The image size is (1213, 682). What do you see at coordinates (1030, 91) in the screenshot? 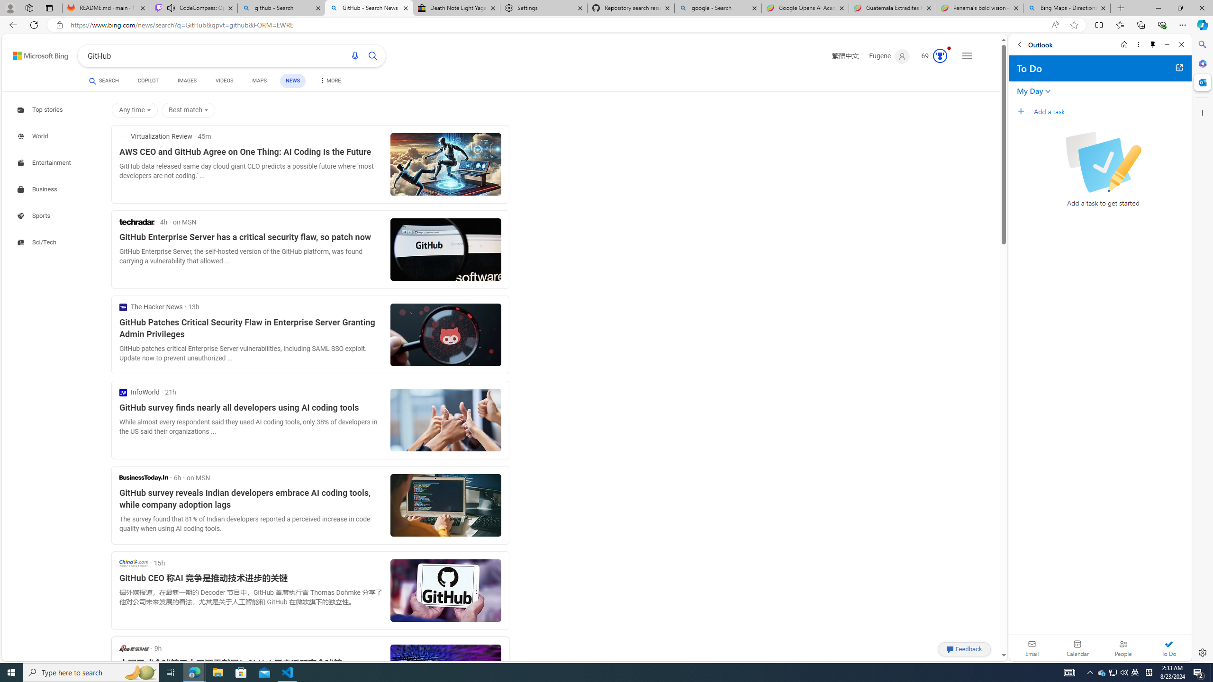
I see `My Day` at bounding box center [1030, 91].